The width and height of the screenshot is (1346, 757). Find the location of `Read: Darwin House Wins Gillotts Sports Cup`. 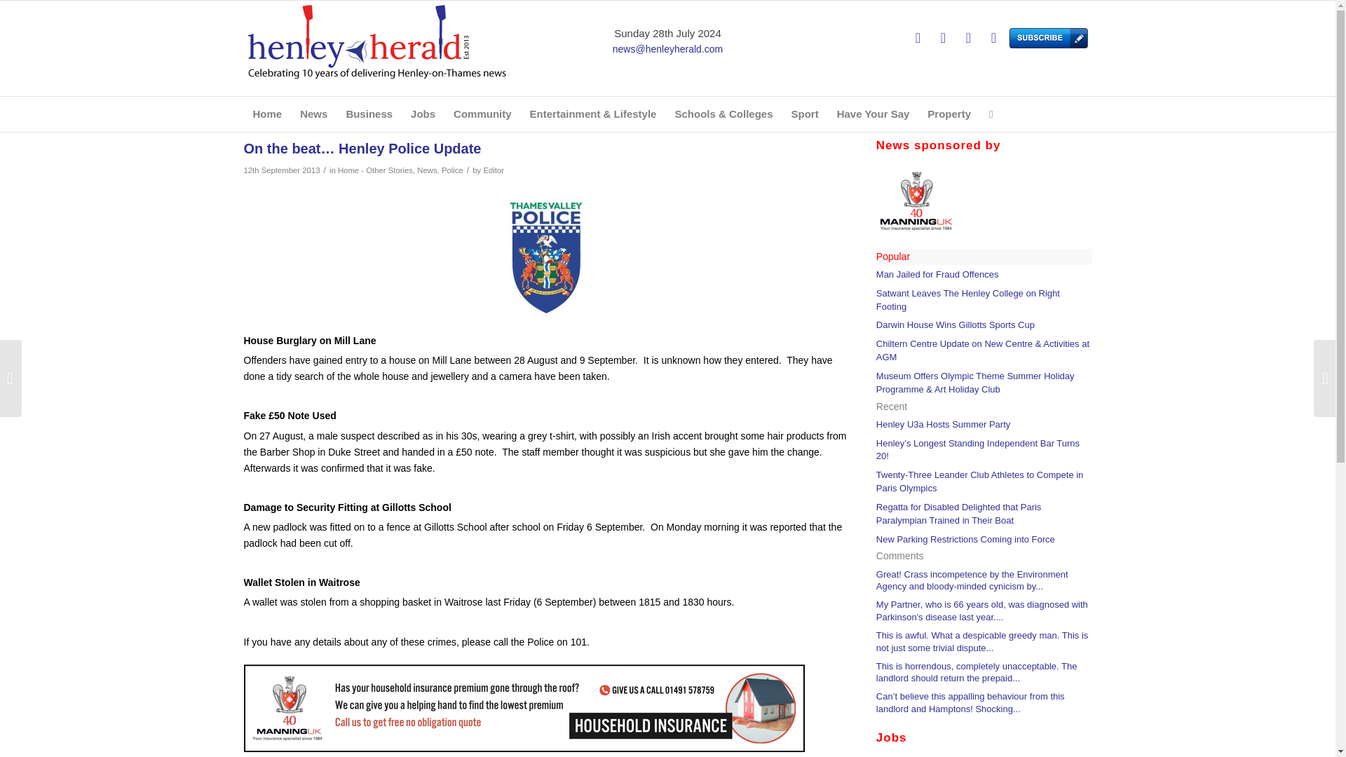

Read: Darwin House Wins Gillotts Sports Cup is located at coordinates (955, 324).